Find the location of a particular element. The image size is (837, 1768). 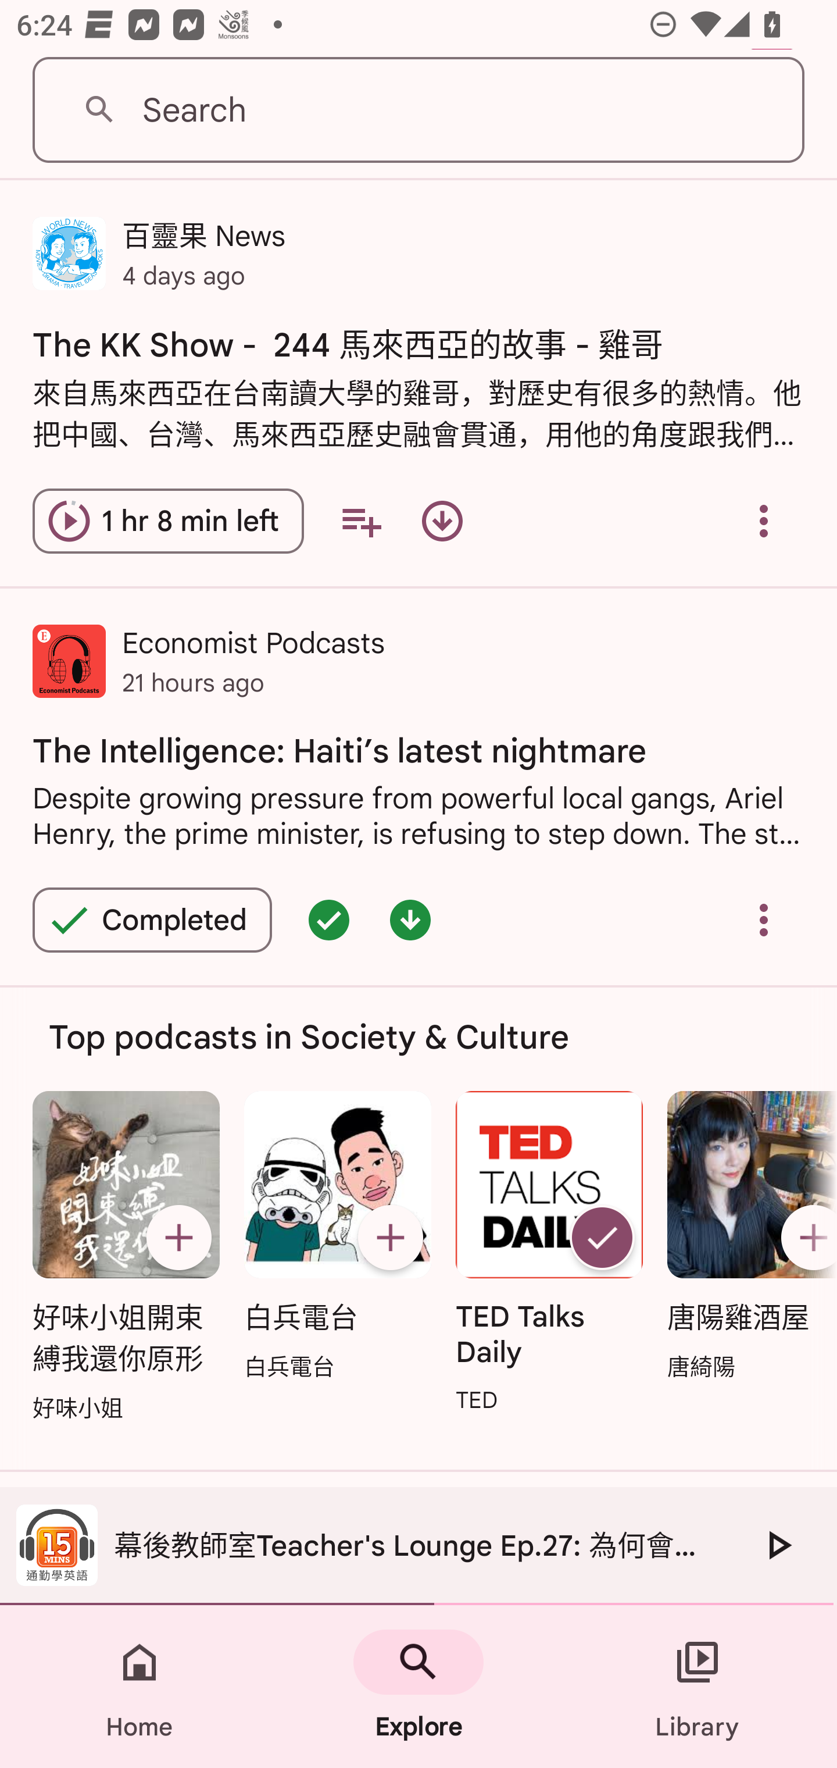

唐陽雞酒屋 Subscribe 唐陽雞酒屋 唐綺陽 is located at coordinates (746, 1236).